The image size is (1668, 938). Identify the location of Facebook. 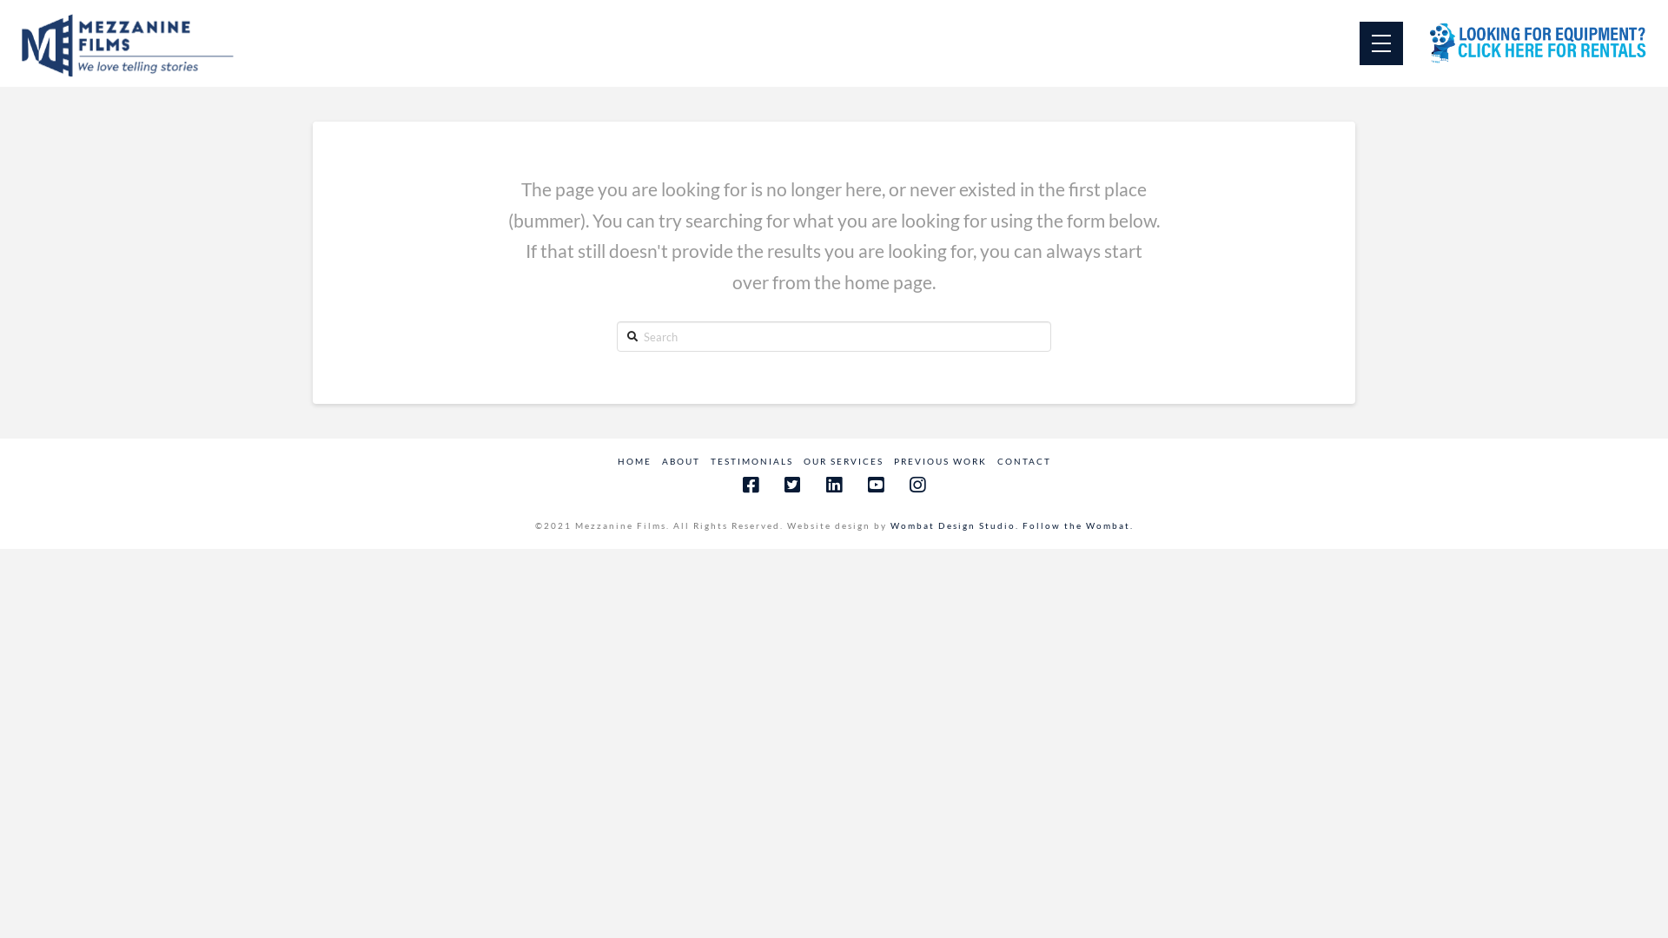
(751, 485).